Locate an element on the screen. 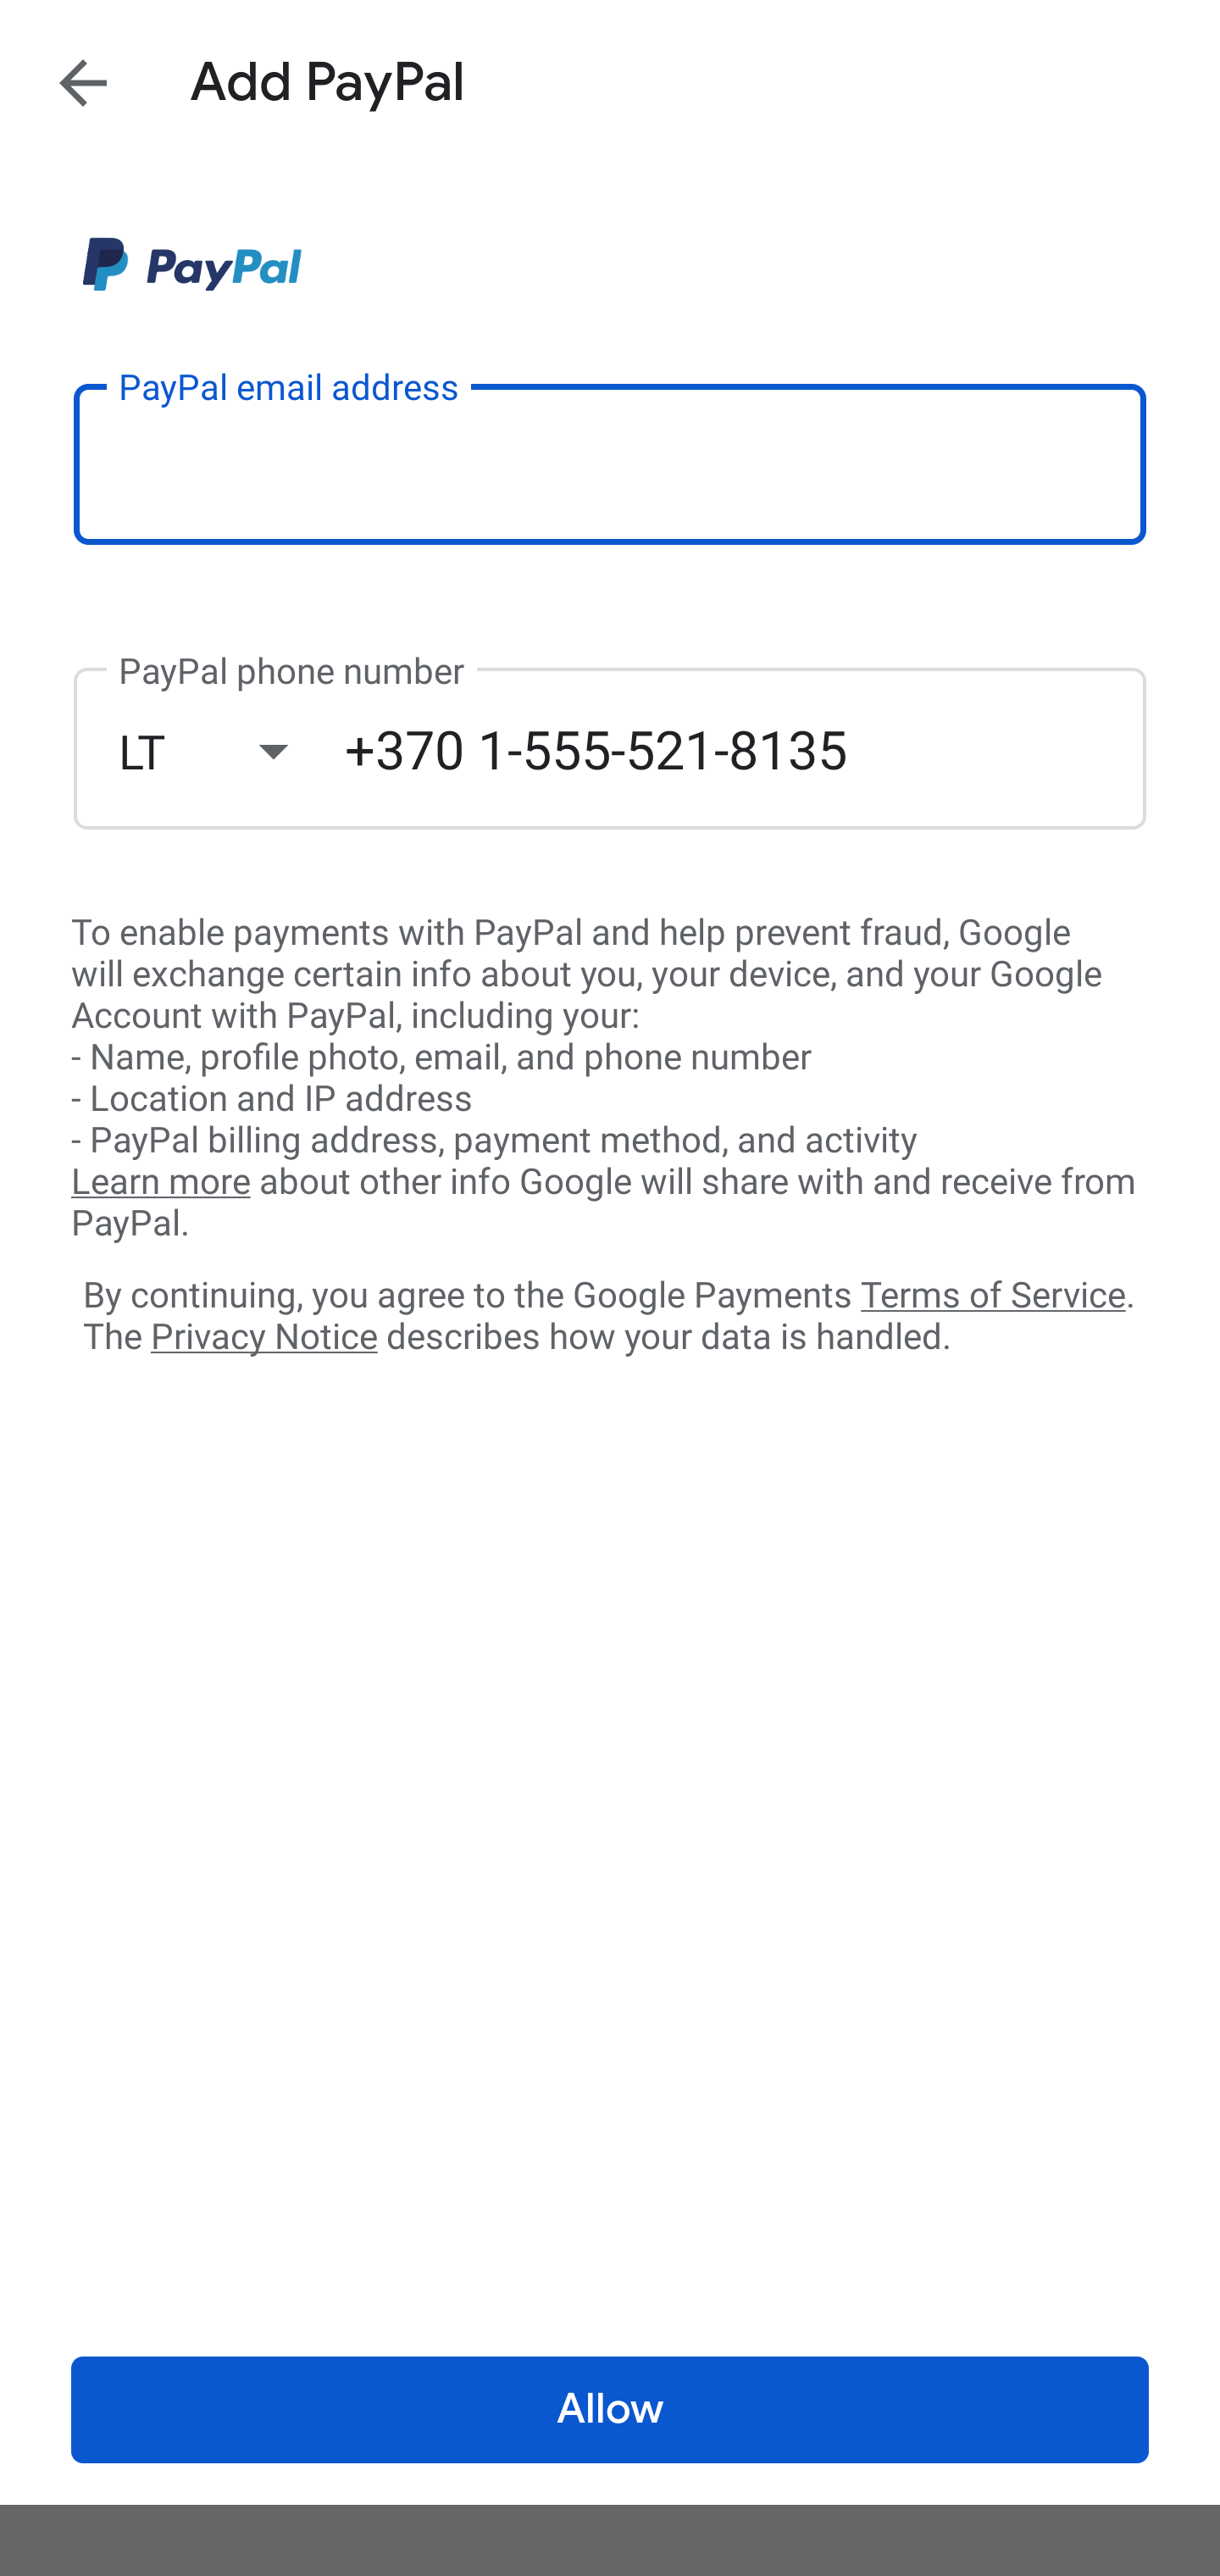 This screenshot has width=1220, height=2576. Privacy Notice is located at coordinates (263, 1338).